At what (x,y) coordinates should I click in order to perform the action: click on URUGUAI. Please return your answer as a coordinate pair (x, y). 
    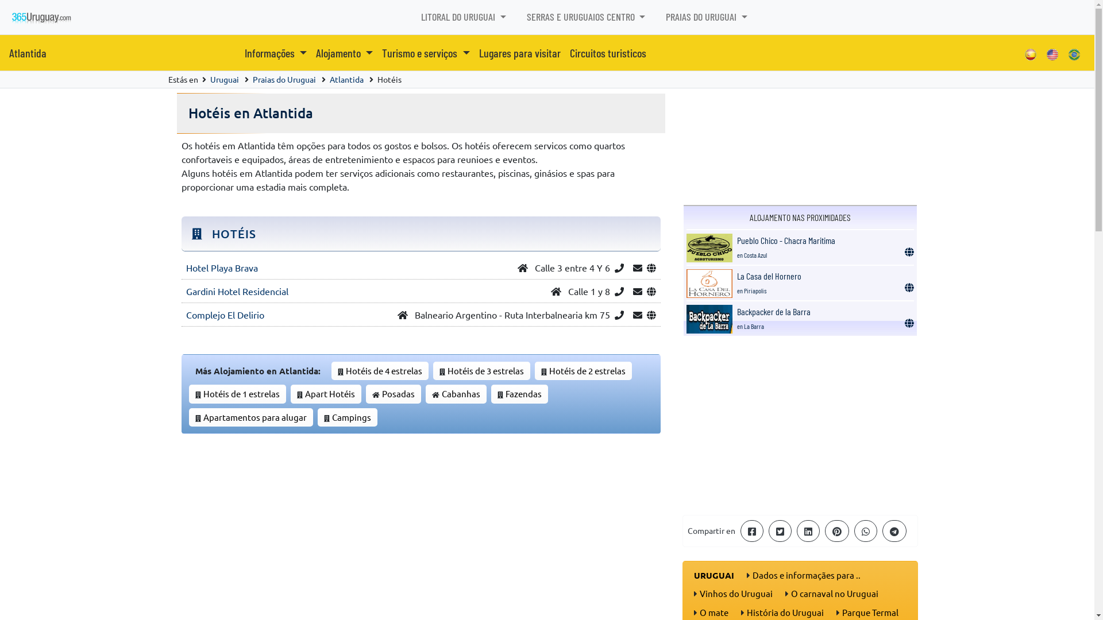
    Looking at the image, I should click on (714, 575).